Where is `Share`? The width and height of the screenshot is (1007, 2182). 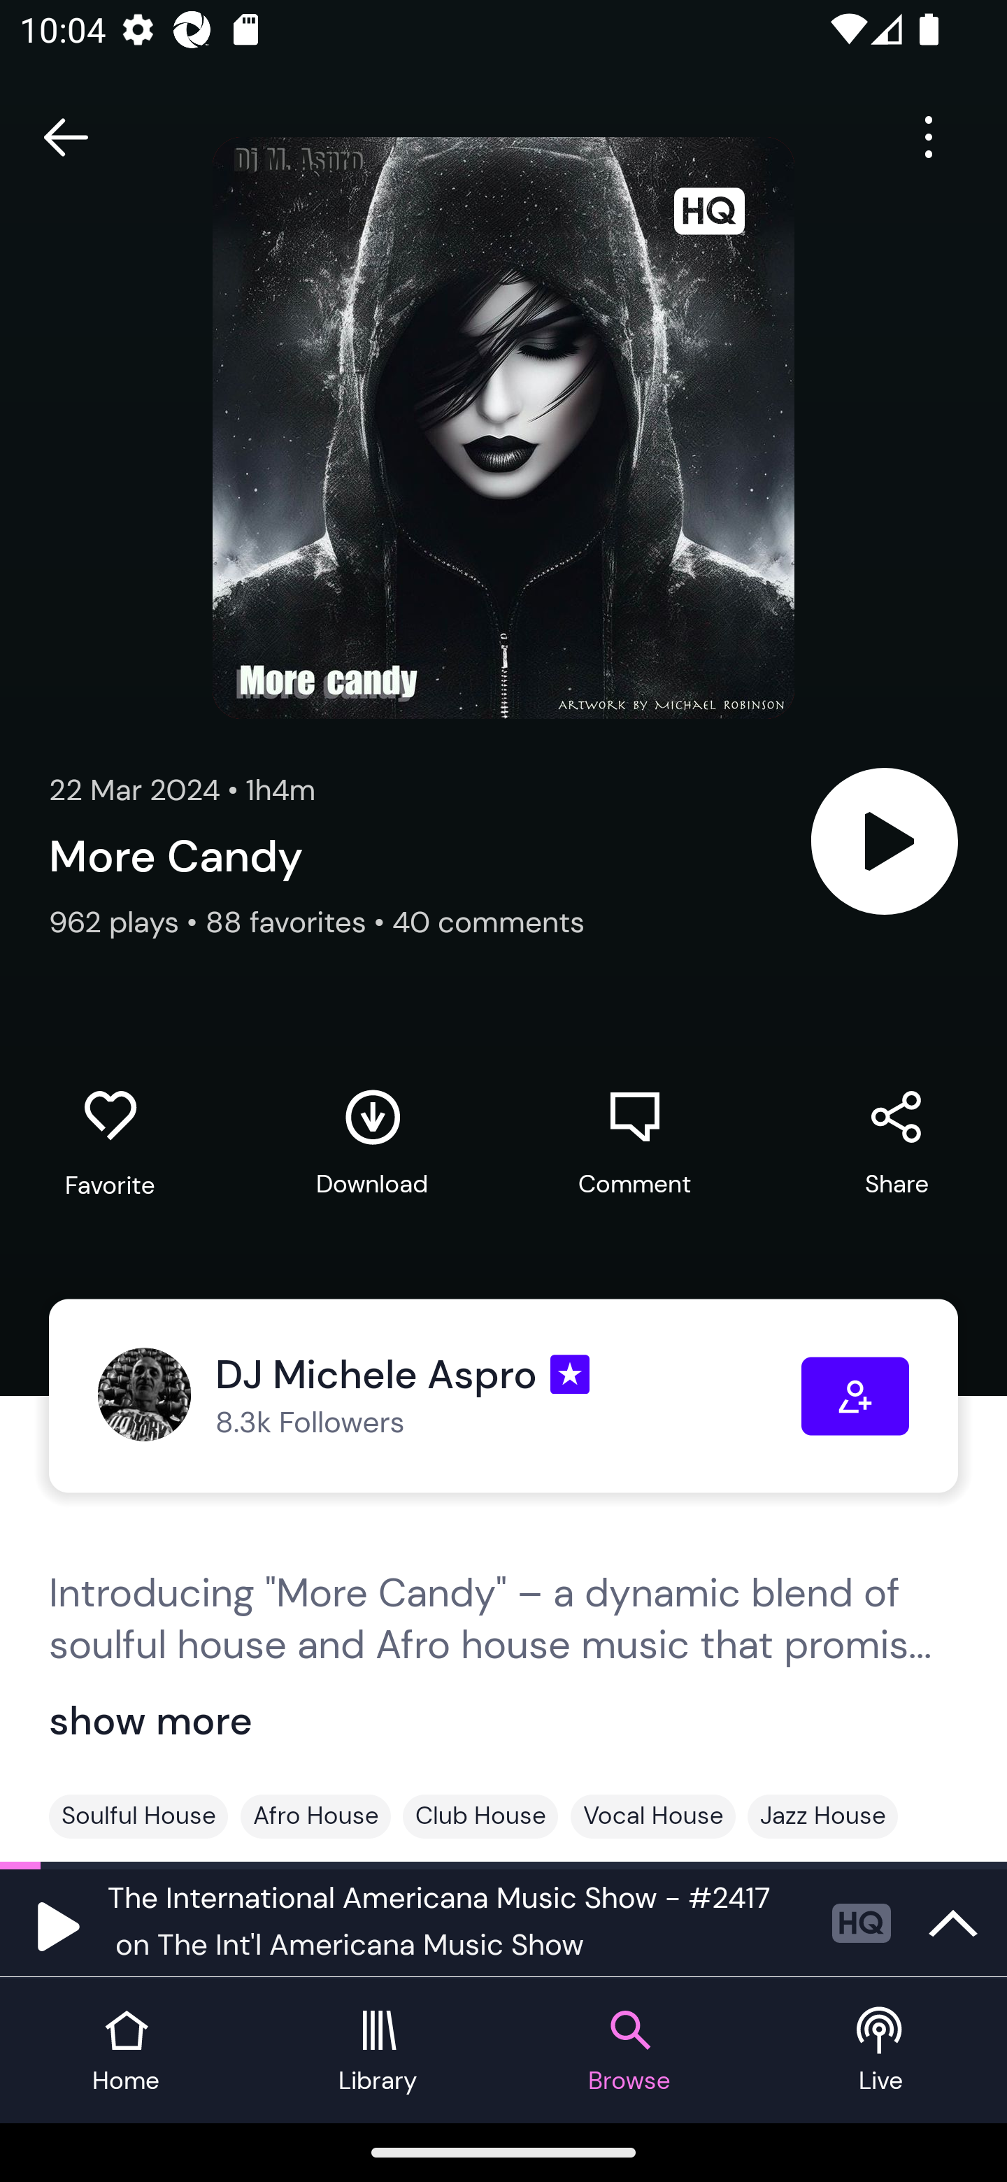 Share is located at coordinates (897, 1143).